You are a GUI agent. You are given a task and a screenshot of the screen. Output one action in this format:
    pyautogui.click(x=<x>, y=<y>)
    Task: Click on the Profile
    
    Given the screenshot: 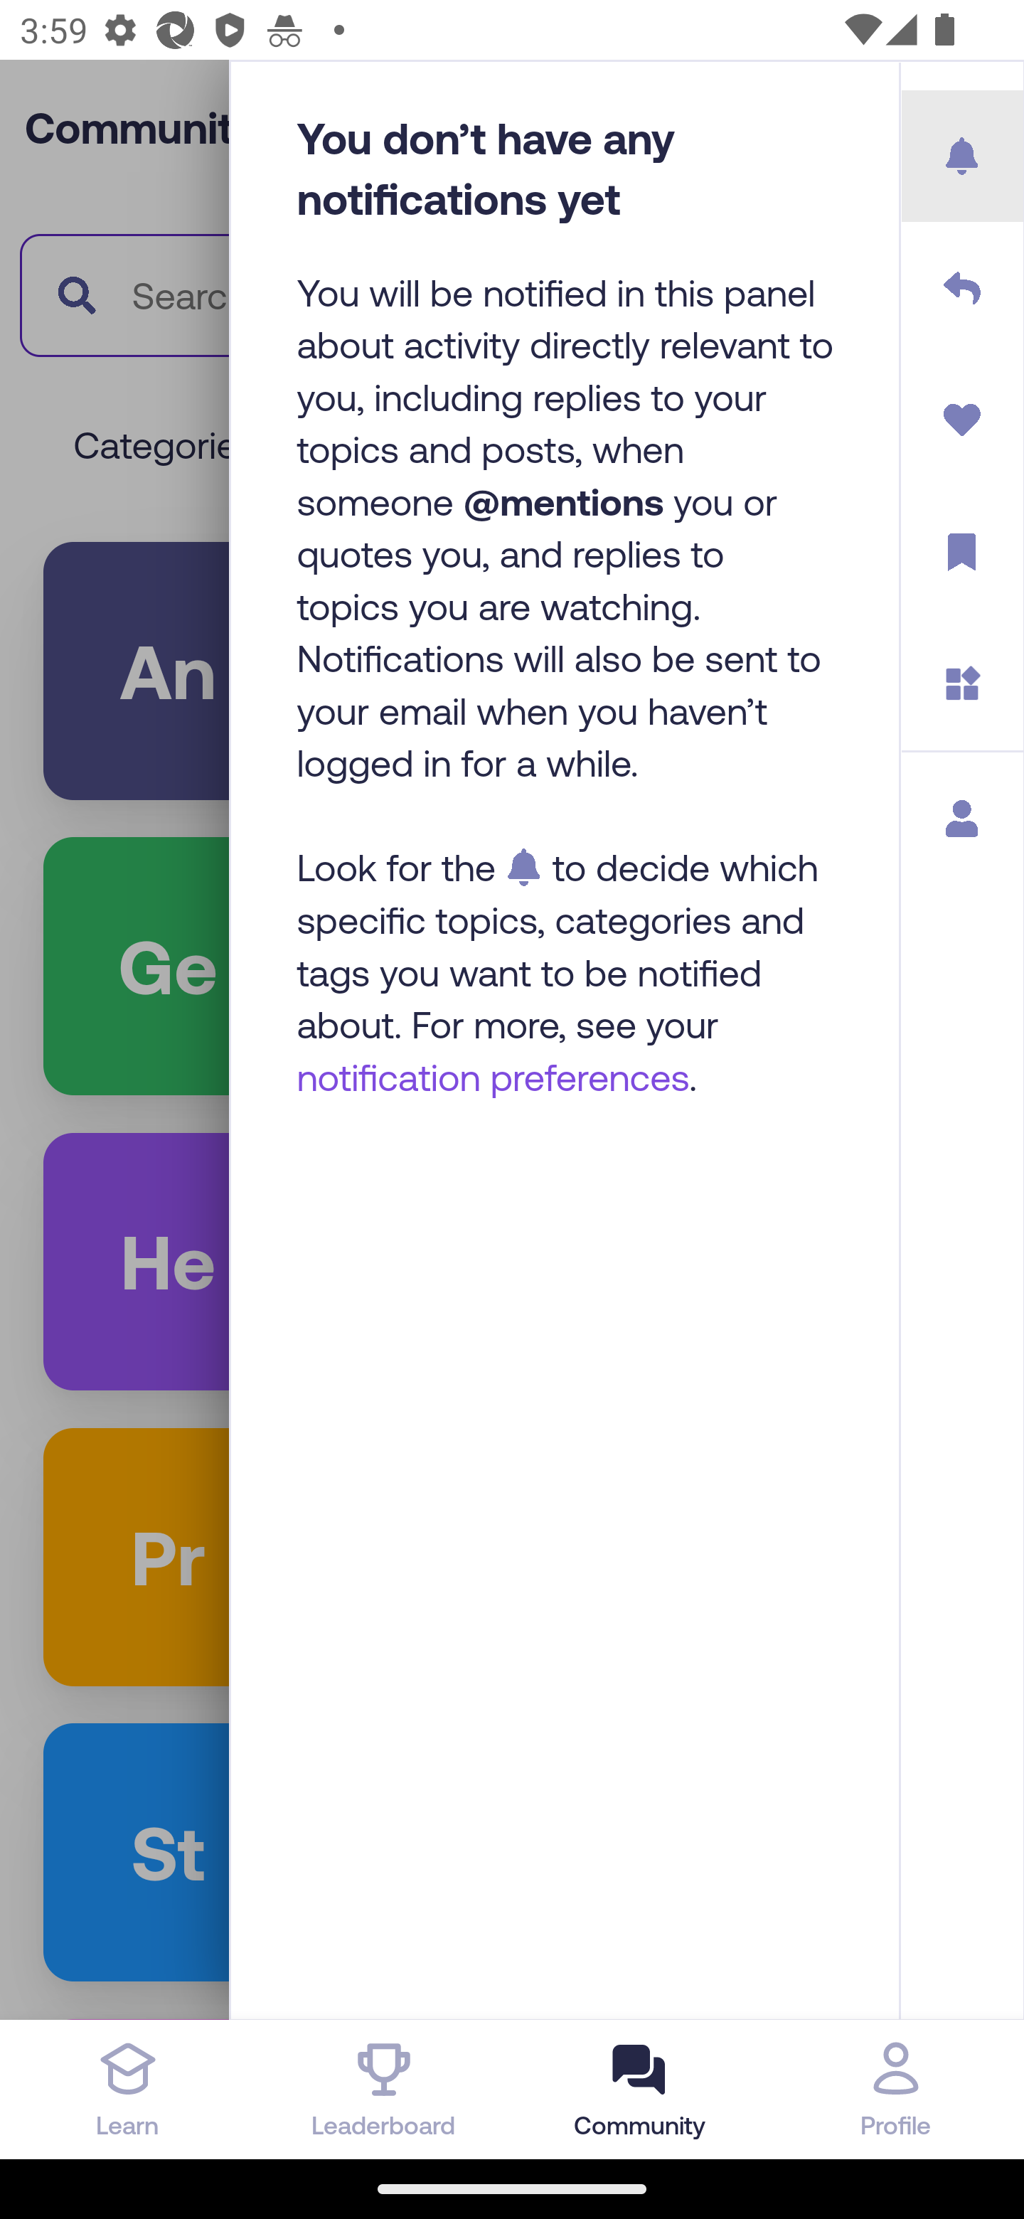 What is the action you would take?
    pyautogui.click(x=896, y=2089)
    